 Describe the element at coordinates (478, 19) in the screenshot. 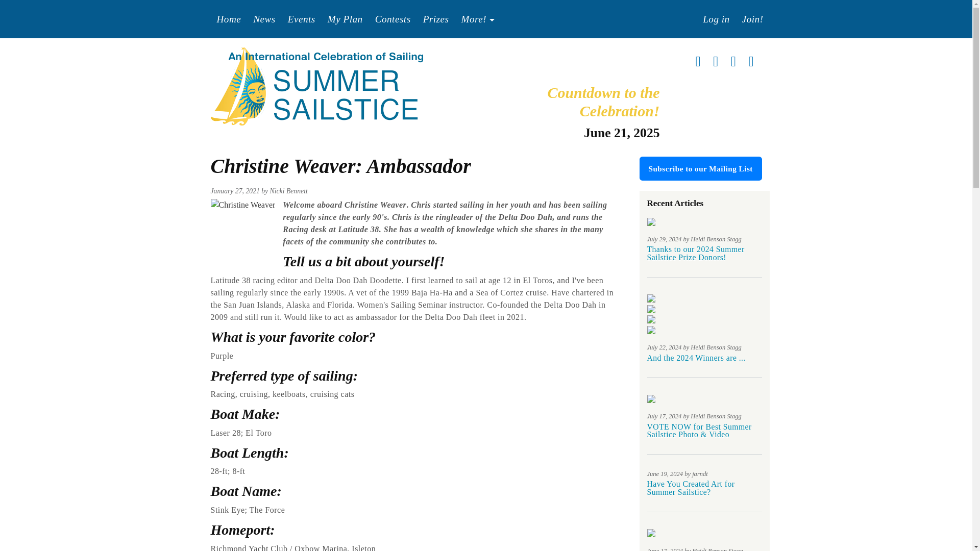

I see `More!` at that location.